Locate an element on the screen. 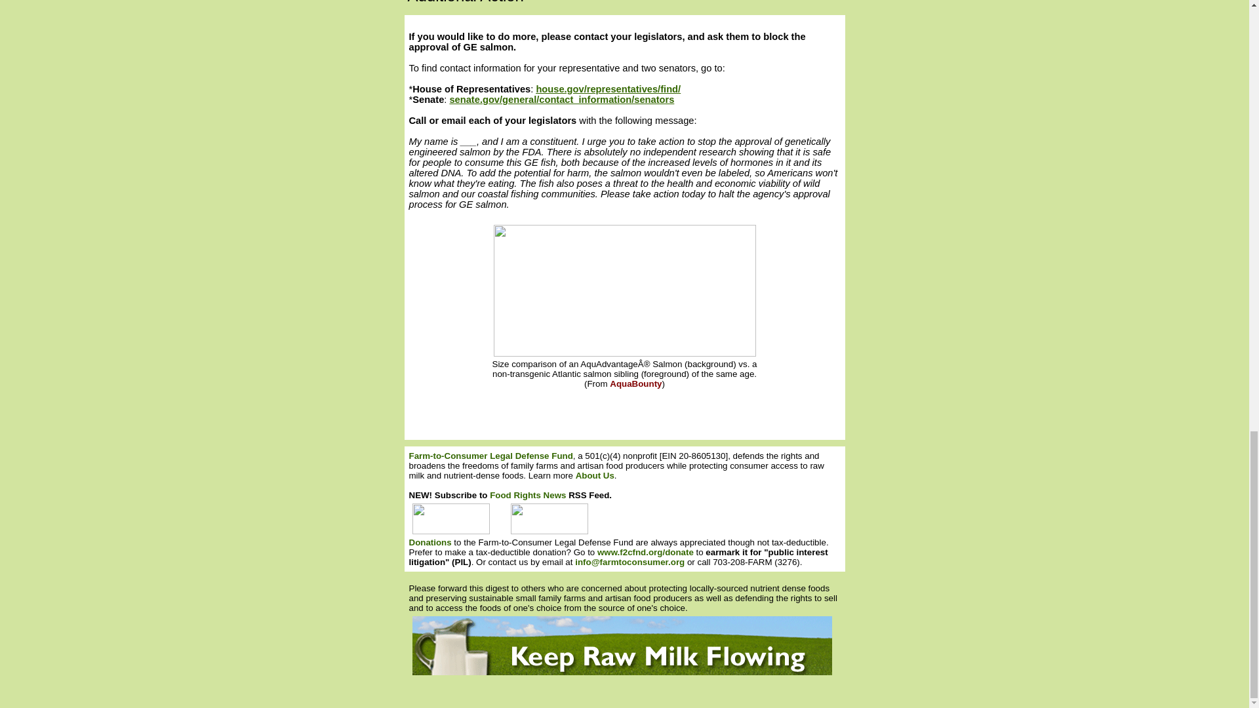  AquaBounty is located at coordinates (635, 383).